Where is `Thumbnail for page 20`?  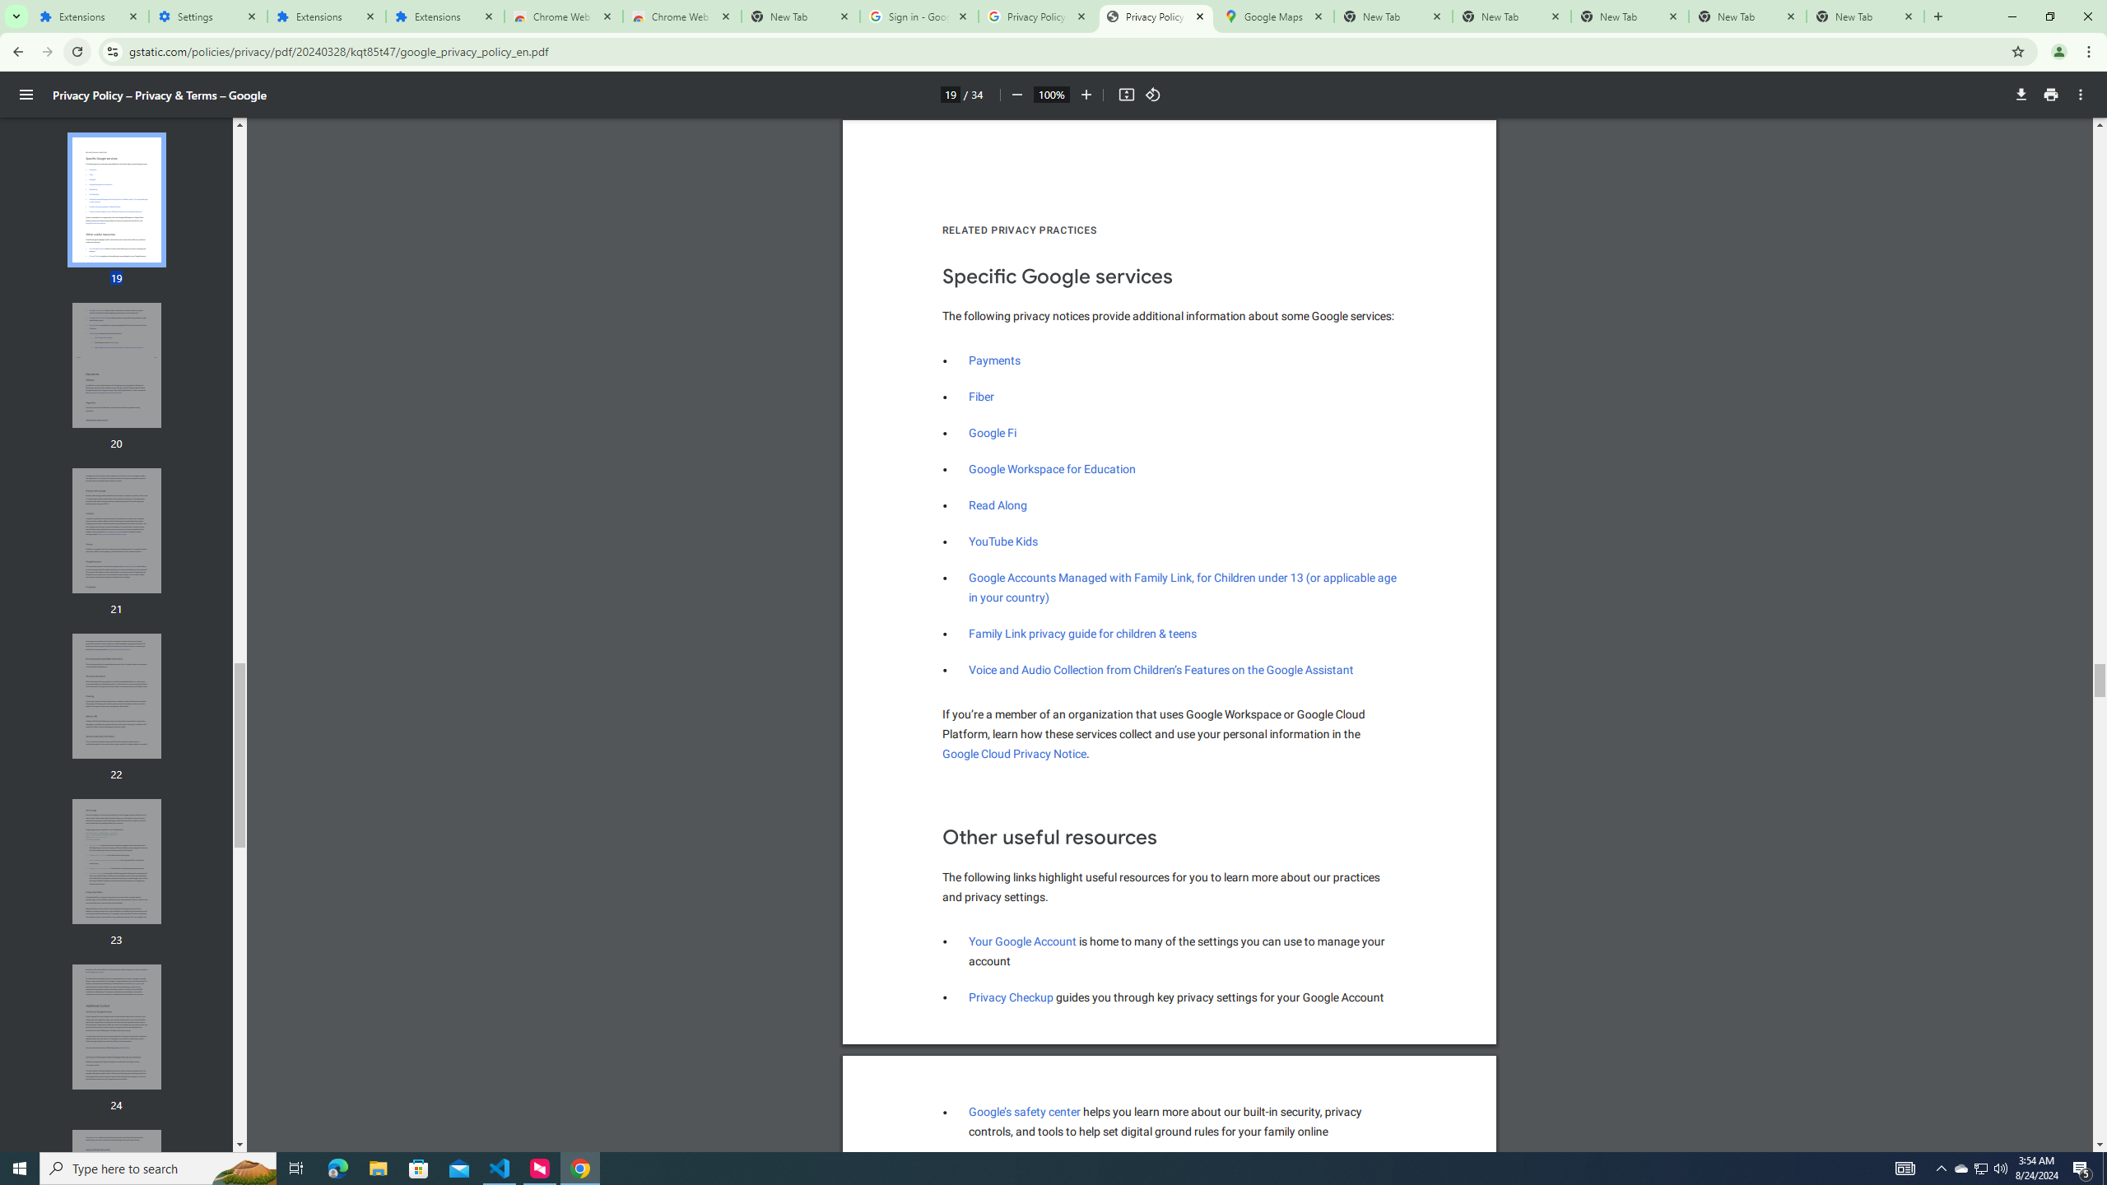
Thumbnail for page 20 is located at coordinates (563, 16).